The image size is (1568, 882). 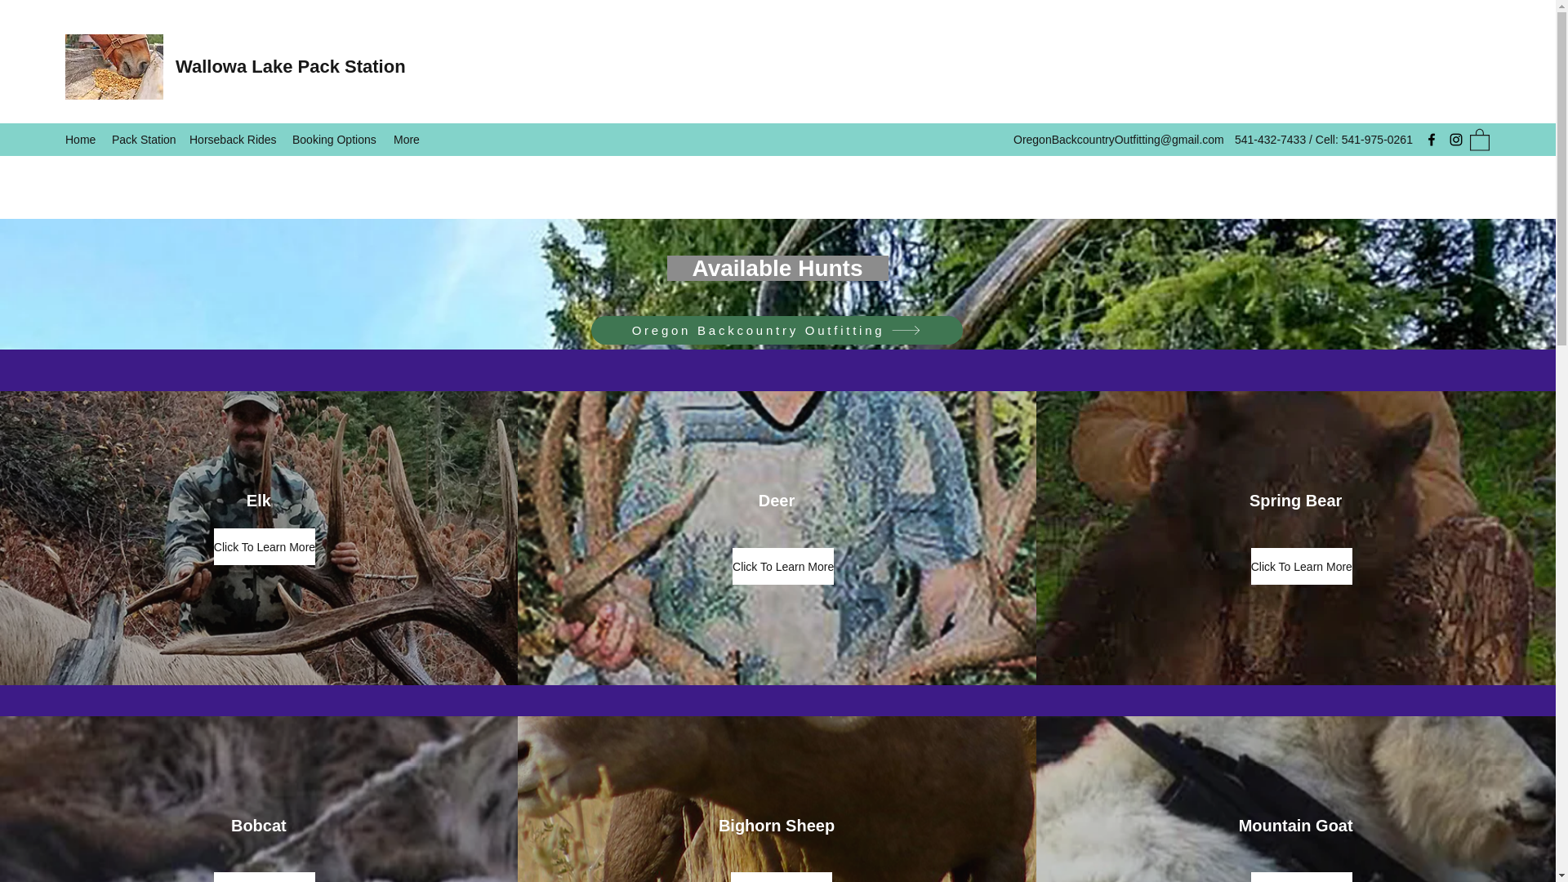 What do you see at coordinates (142, 139) in the screenshot?
I see `Pack Station` at bounding box center [142, 139].